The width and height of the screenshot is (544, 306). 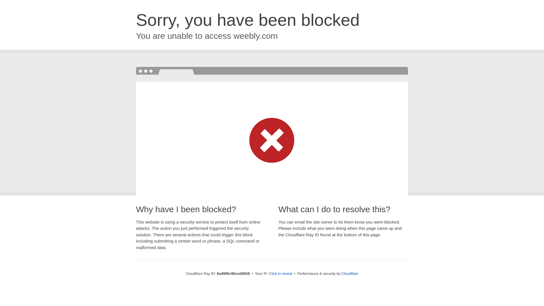 What do you see at coordinates (350, 273) in the screenshot?
I see `Cloudflare` at bounding box center [350, 273].